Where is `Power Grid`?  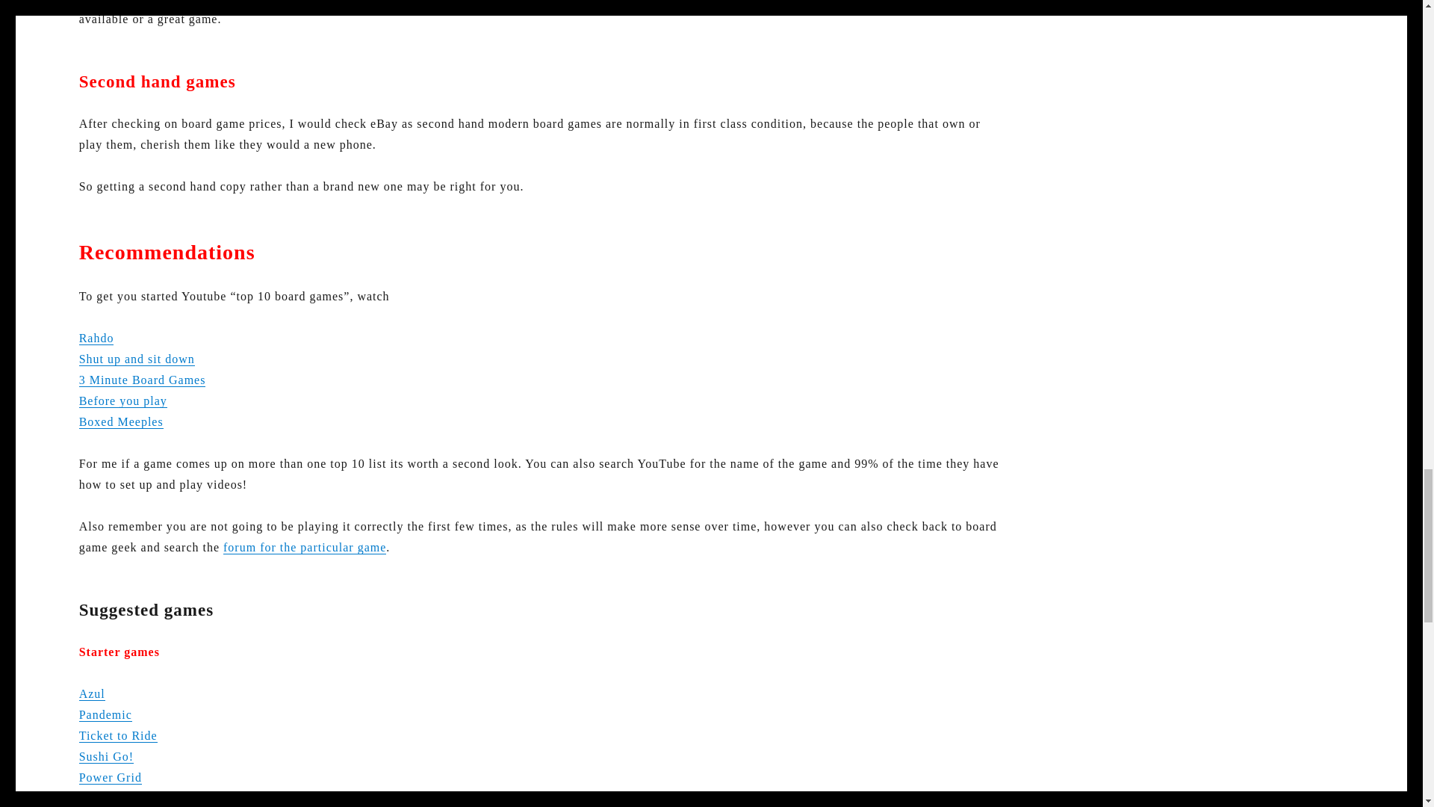
Power Grid is located at coordinates (111, 777).